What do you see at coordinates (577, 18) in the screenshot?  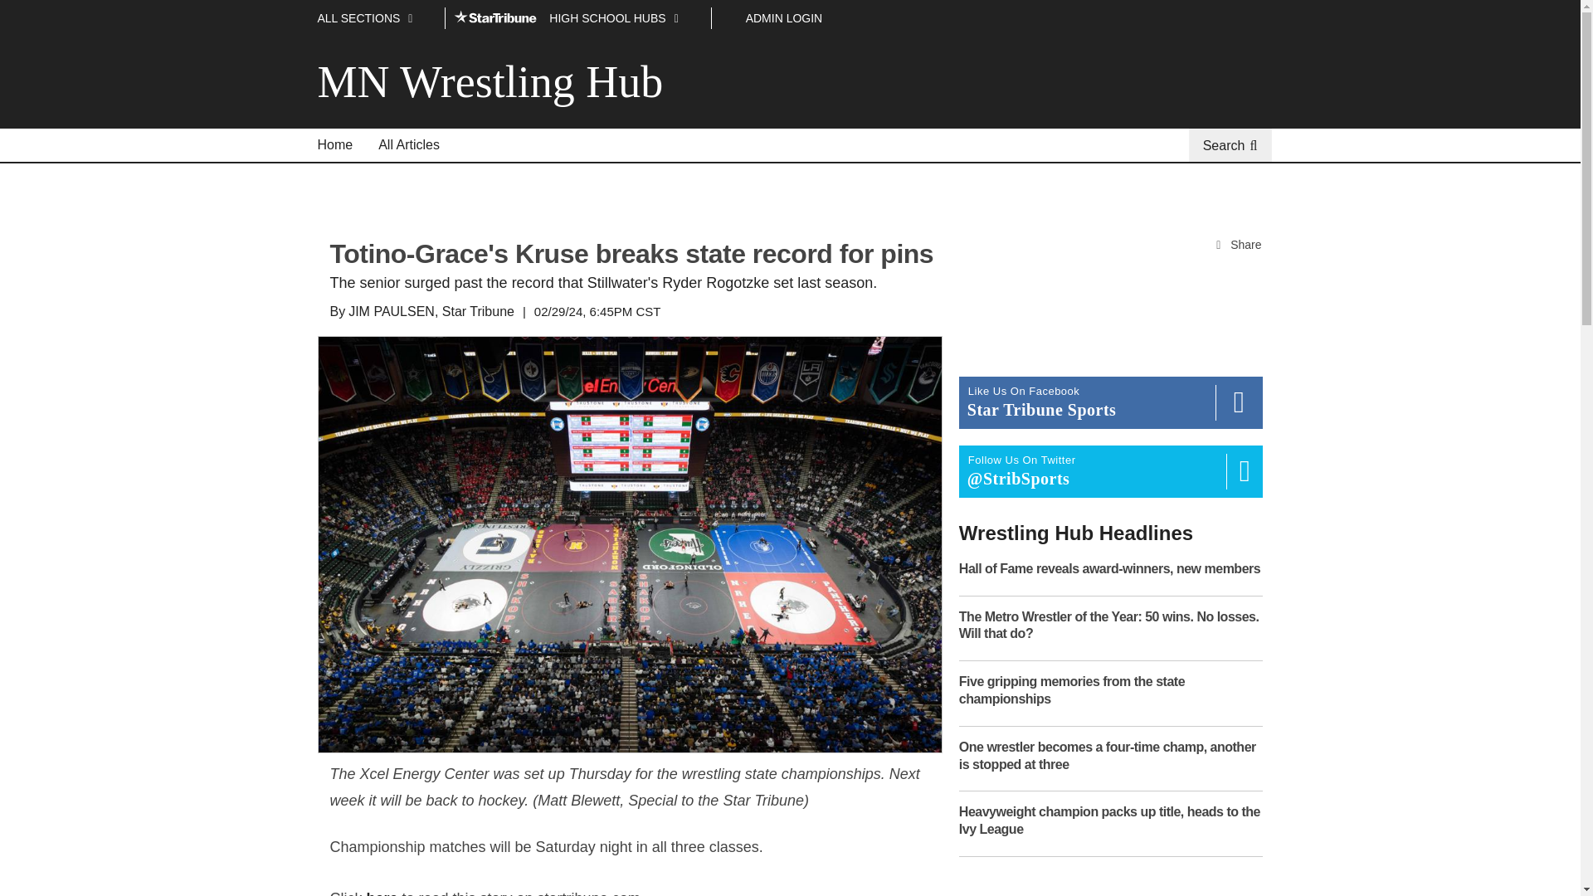 I see `HIGH SCHOOL HUBS` at bounding box center [577, 18].